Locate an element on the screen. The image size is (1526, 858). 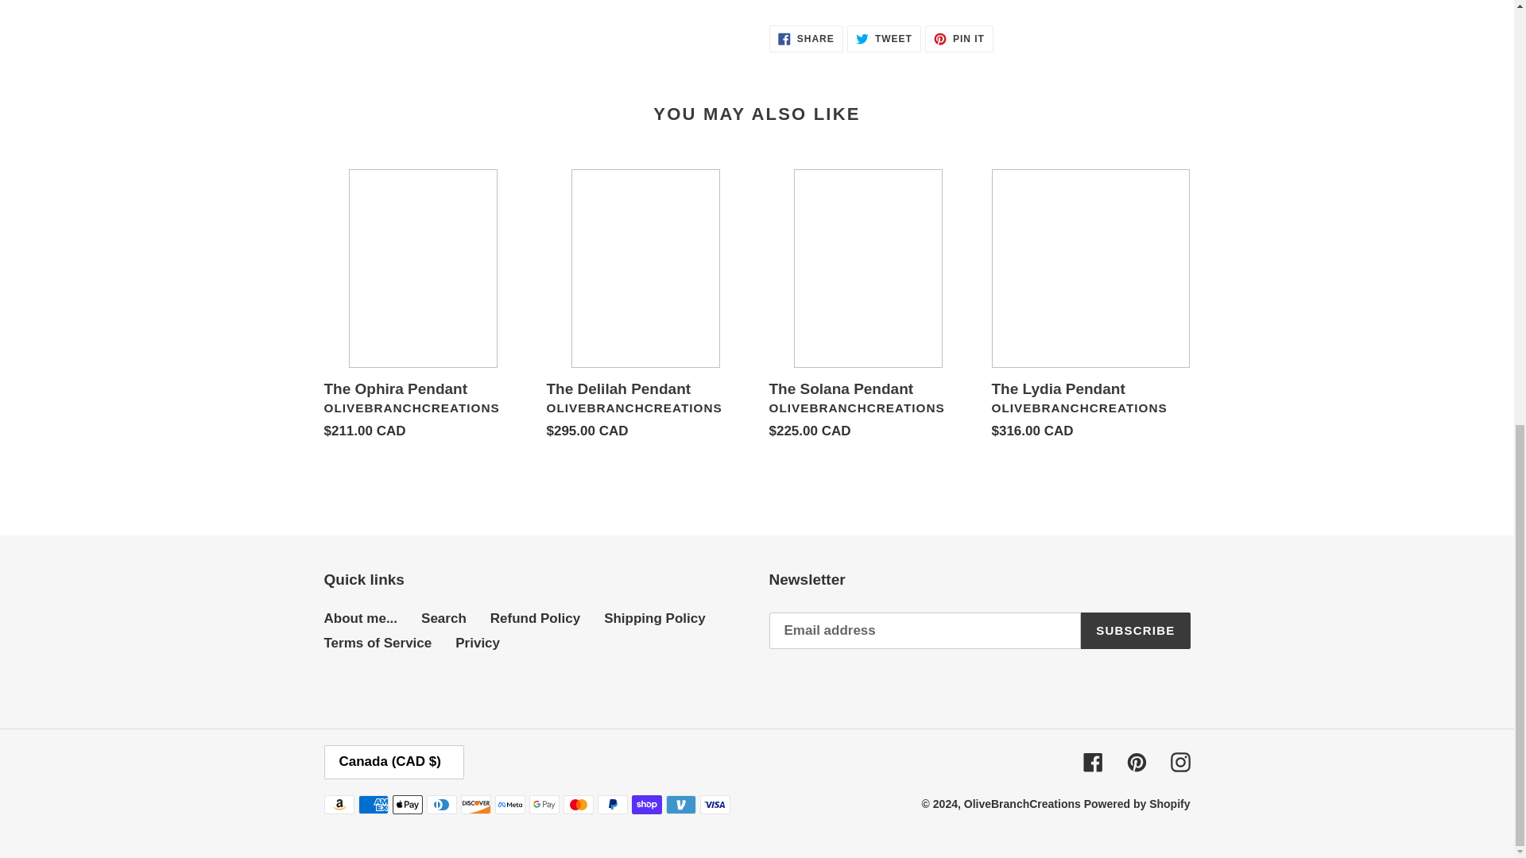
Terms of Service is located at coordinates (1135, 631).